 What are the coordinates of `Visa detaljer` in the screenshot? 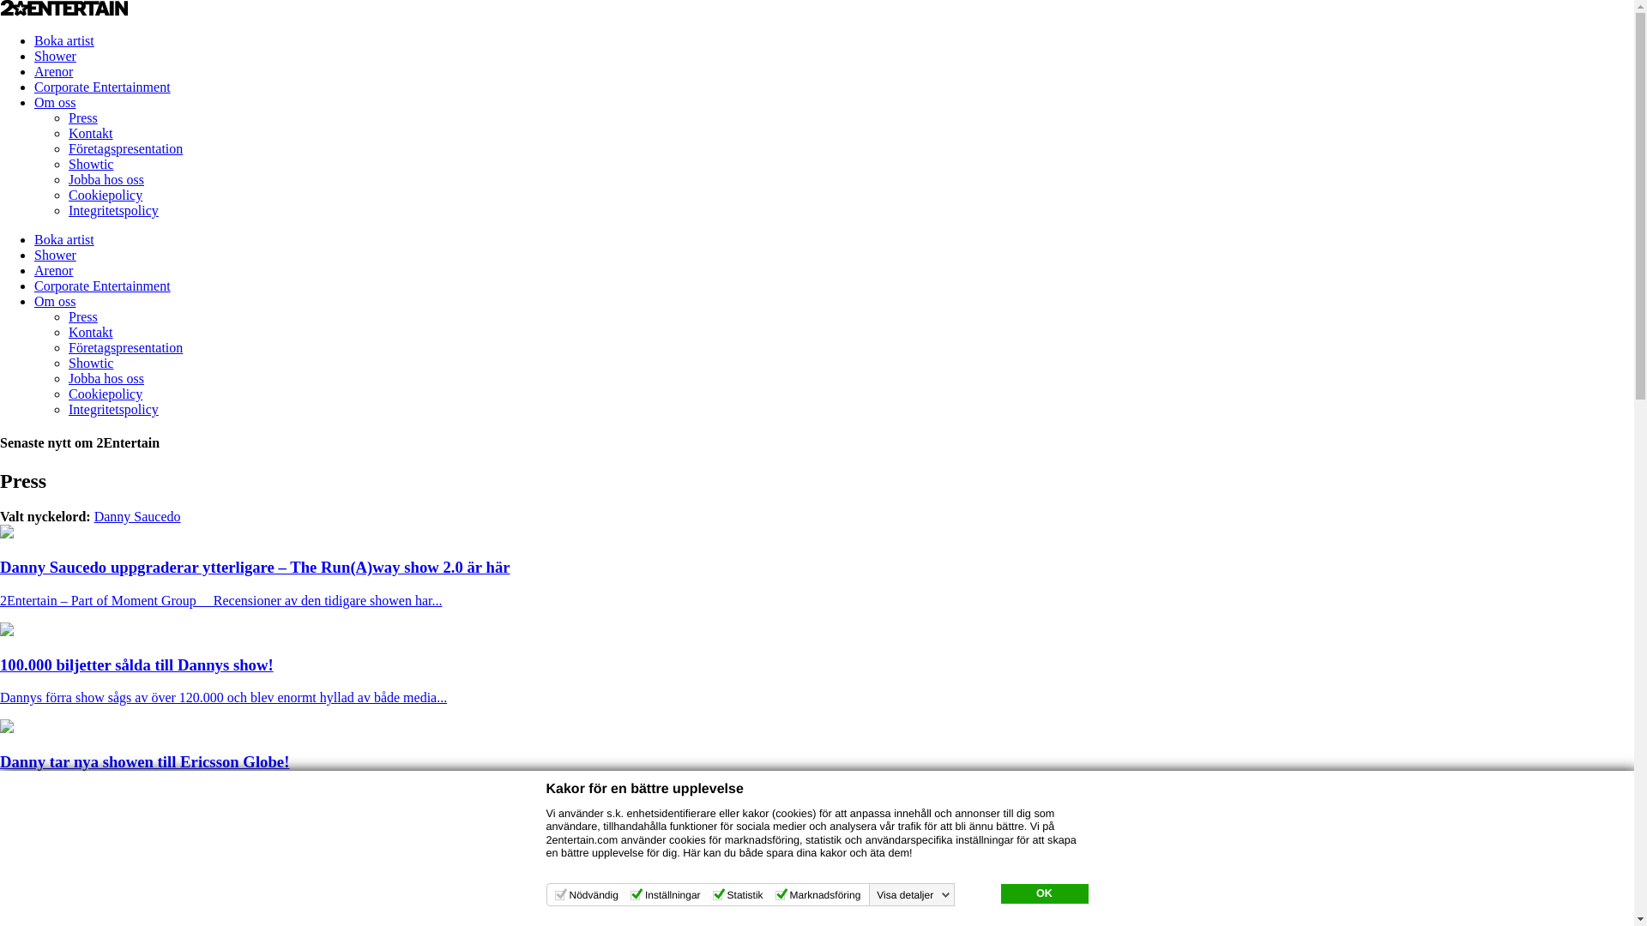 It's located at (913, 895).